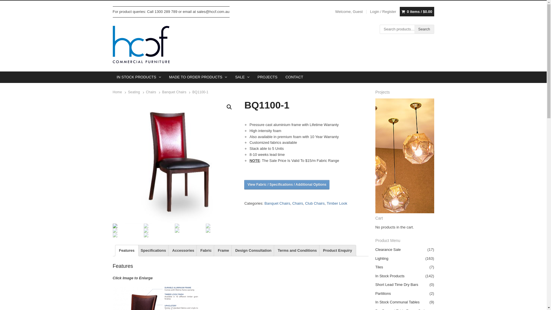 The height and width of the screenshot is (310, 551). Describe the element at coordinates (297, 203) in the screenshot. I see `Chairs` at that location.